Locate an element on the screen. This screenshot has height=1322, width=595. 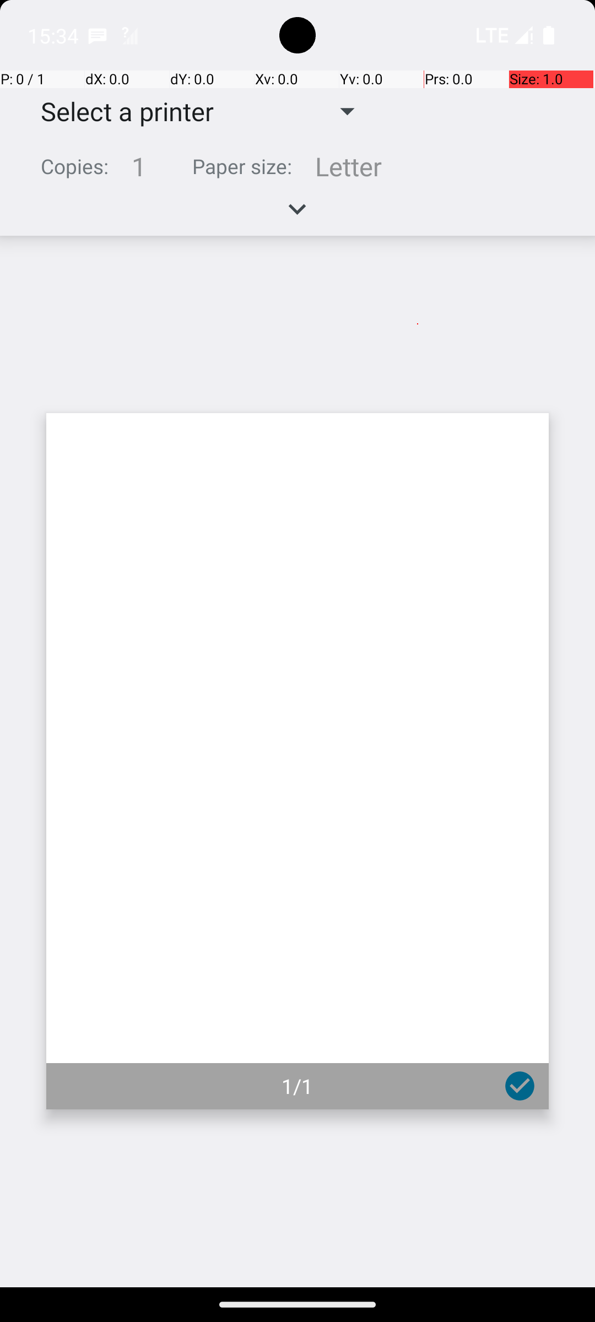
Expand handle is located at coordinates (297, 215).